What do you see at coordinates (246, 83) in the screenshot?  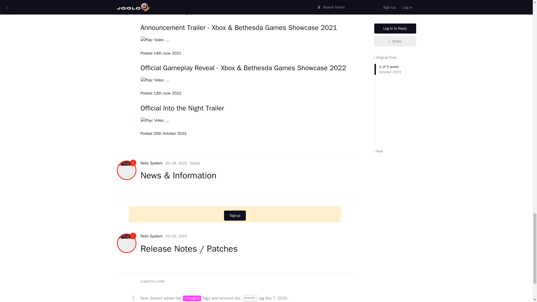 I see `Play: Video` at bounding box center [246, 83].